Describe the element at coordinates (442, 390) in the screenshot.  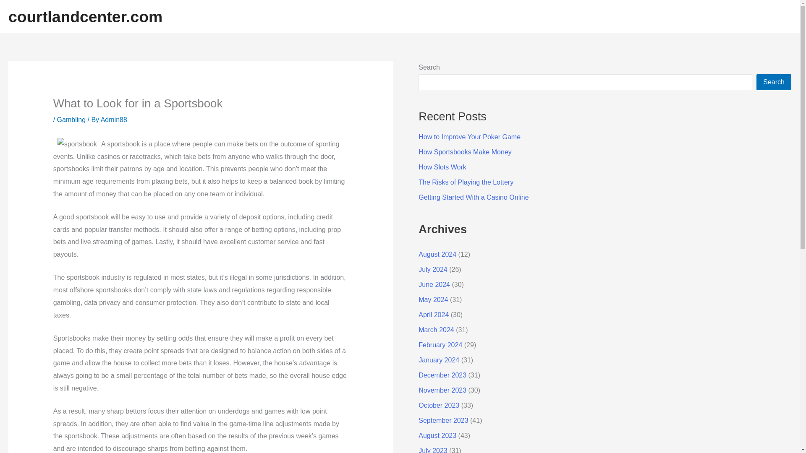
I see `November 2023` at that location.